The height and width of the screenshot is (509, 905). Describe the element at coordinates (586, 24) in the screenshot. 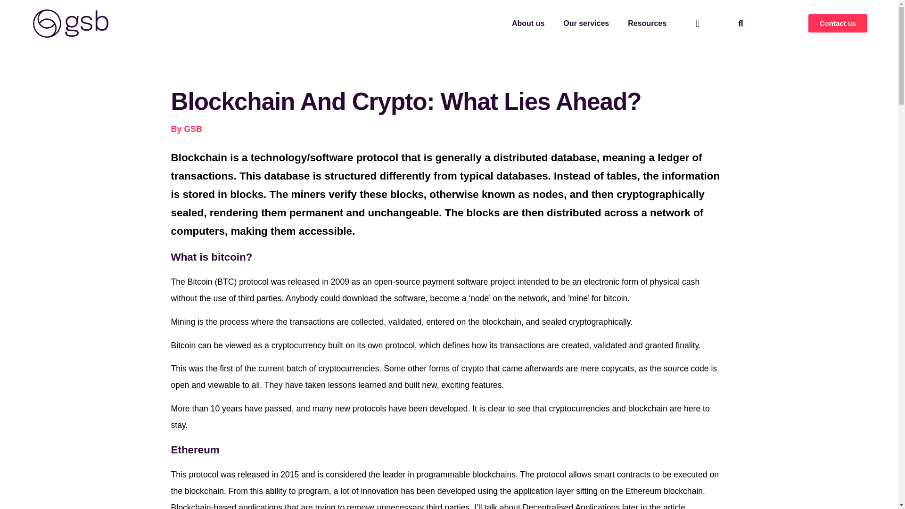

I see `Our services` at that location.